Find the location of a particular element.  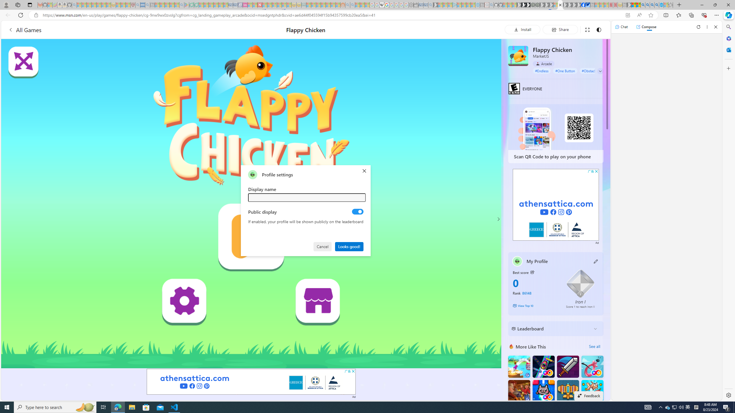

Expert Portfolios - Sleeping is located at coordinates (323, 5).